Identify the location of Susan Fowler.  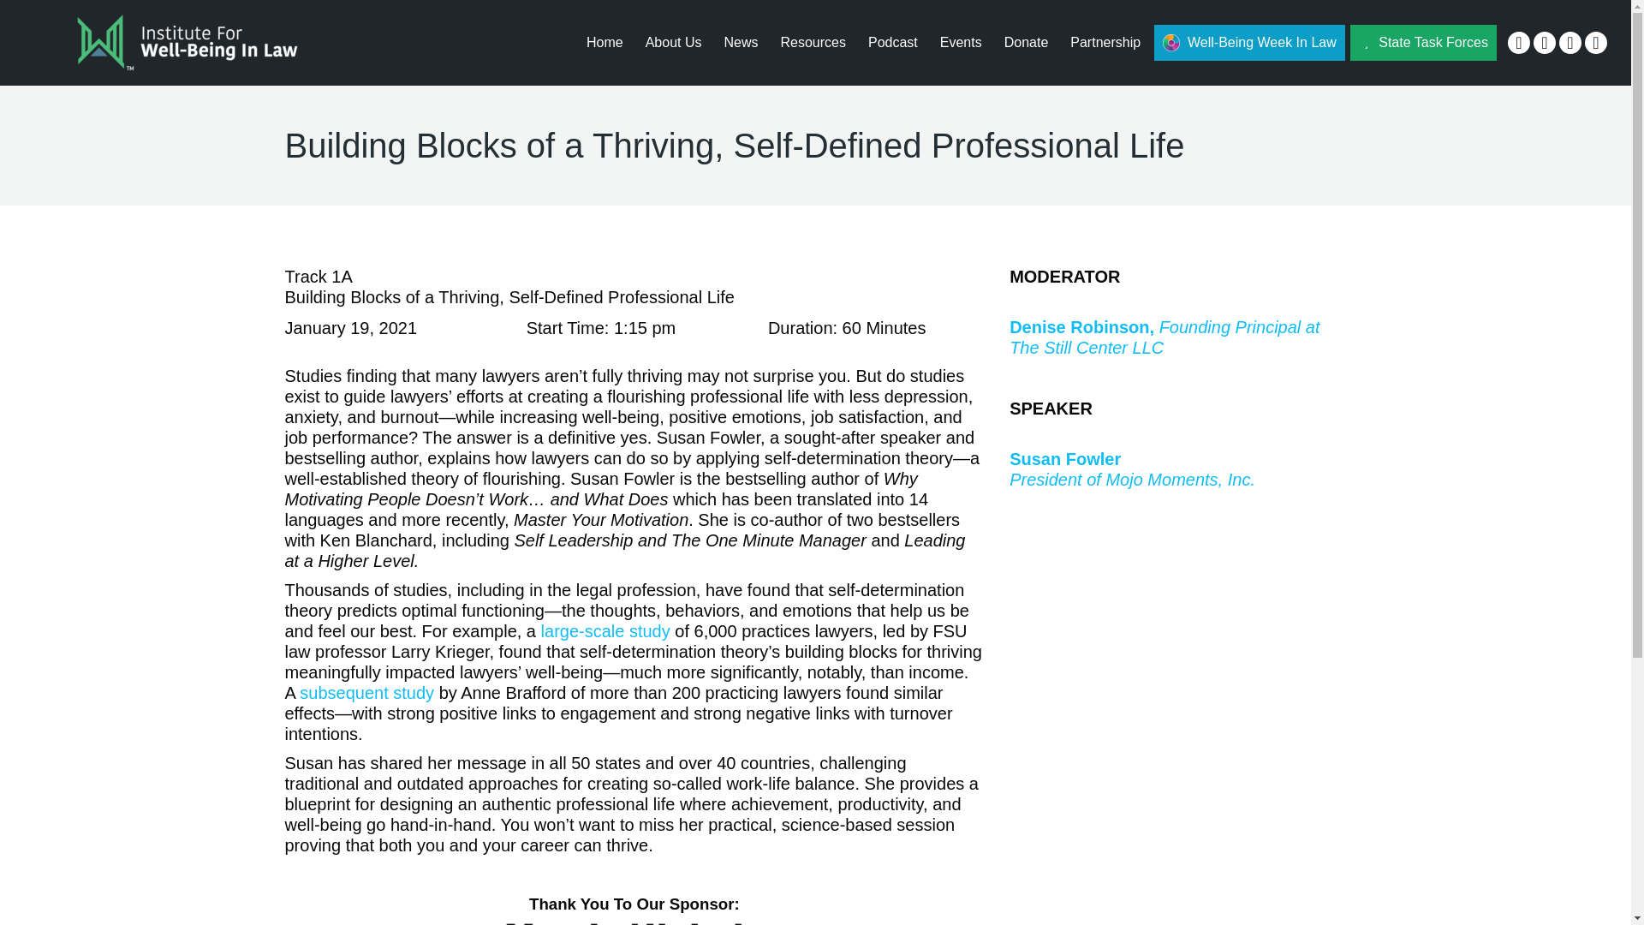
(1065, 458).